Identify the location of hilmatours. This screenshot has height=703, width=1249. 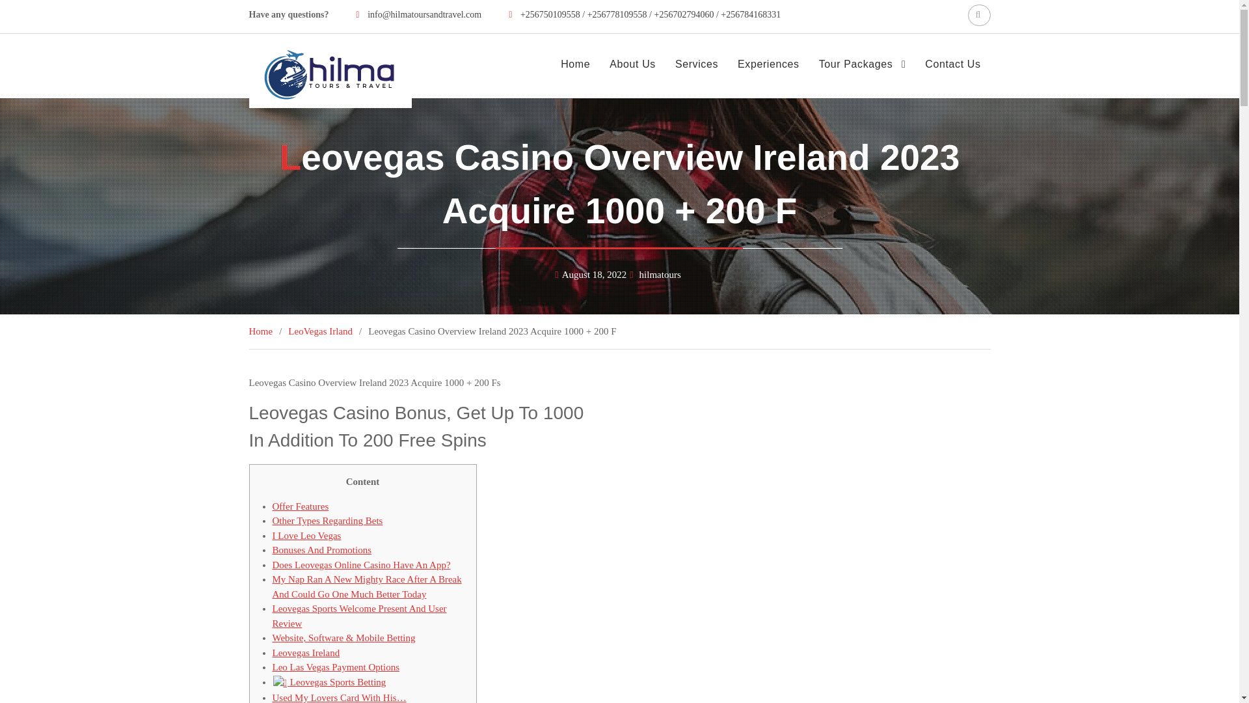
(660, 274).